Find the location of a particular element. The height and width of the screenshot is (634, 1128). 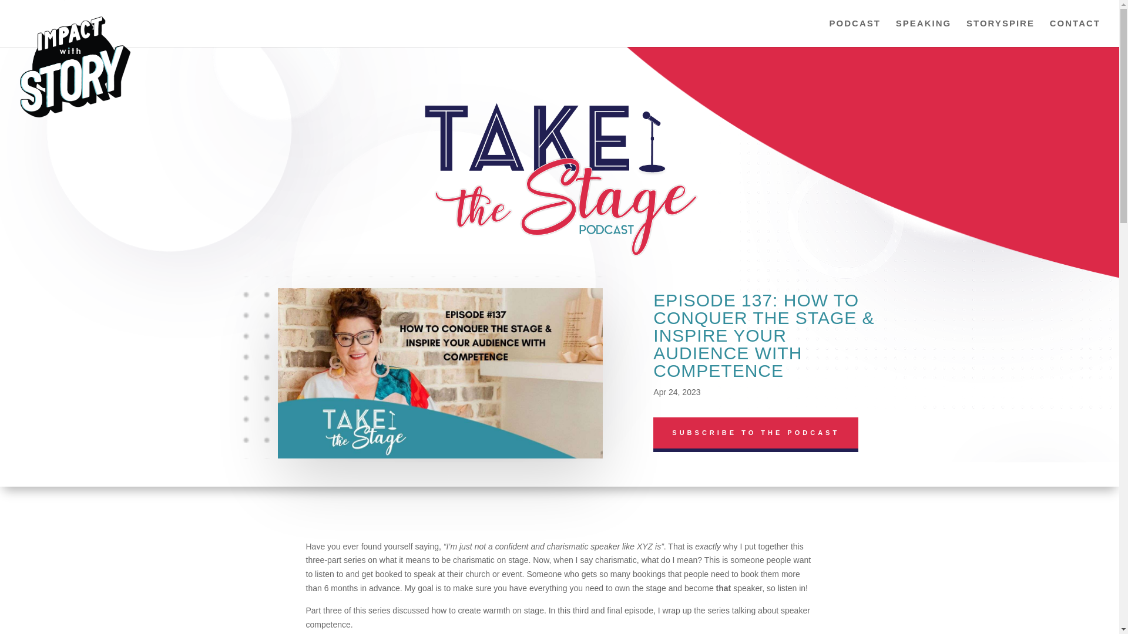

PODCAST is located at coordinates (855, 33).